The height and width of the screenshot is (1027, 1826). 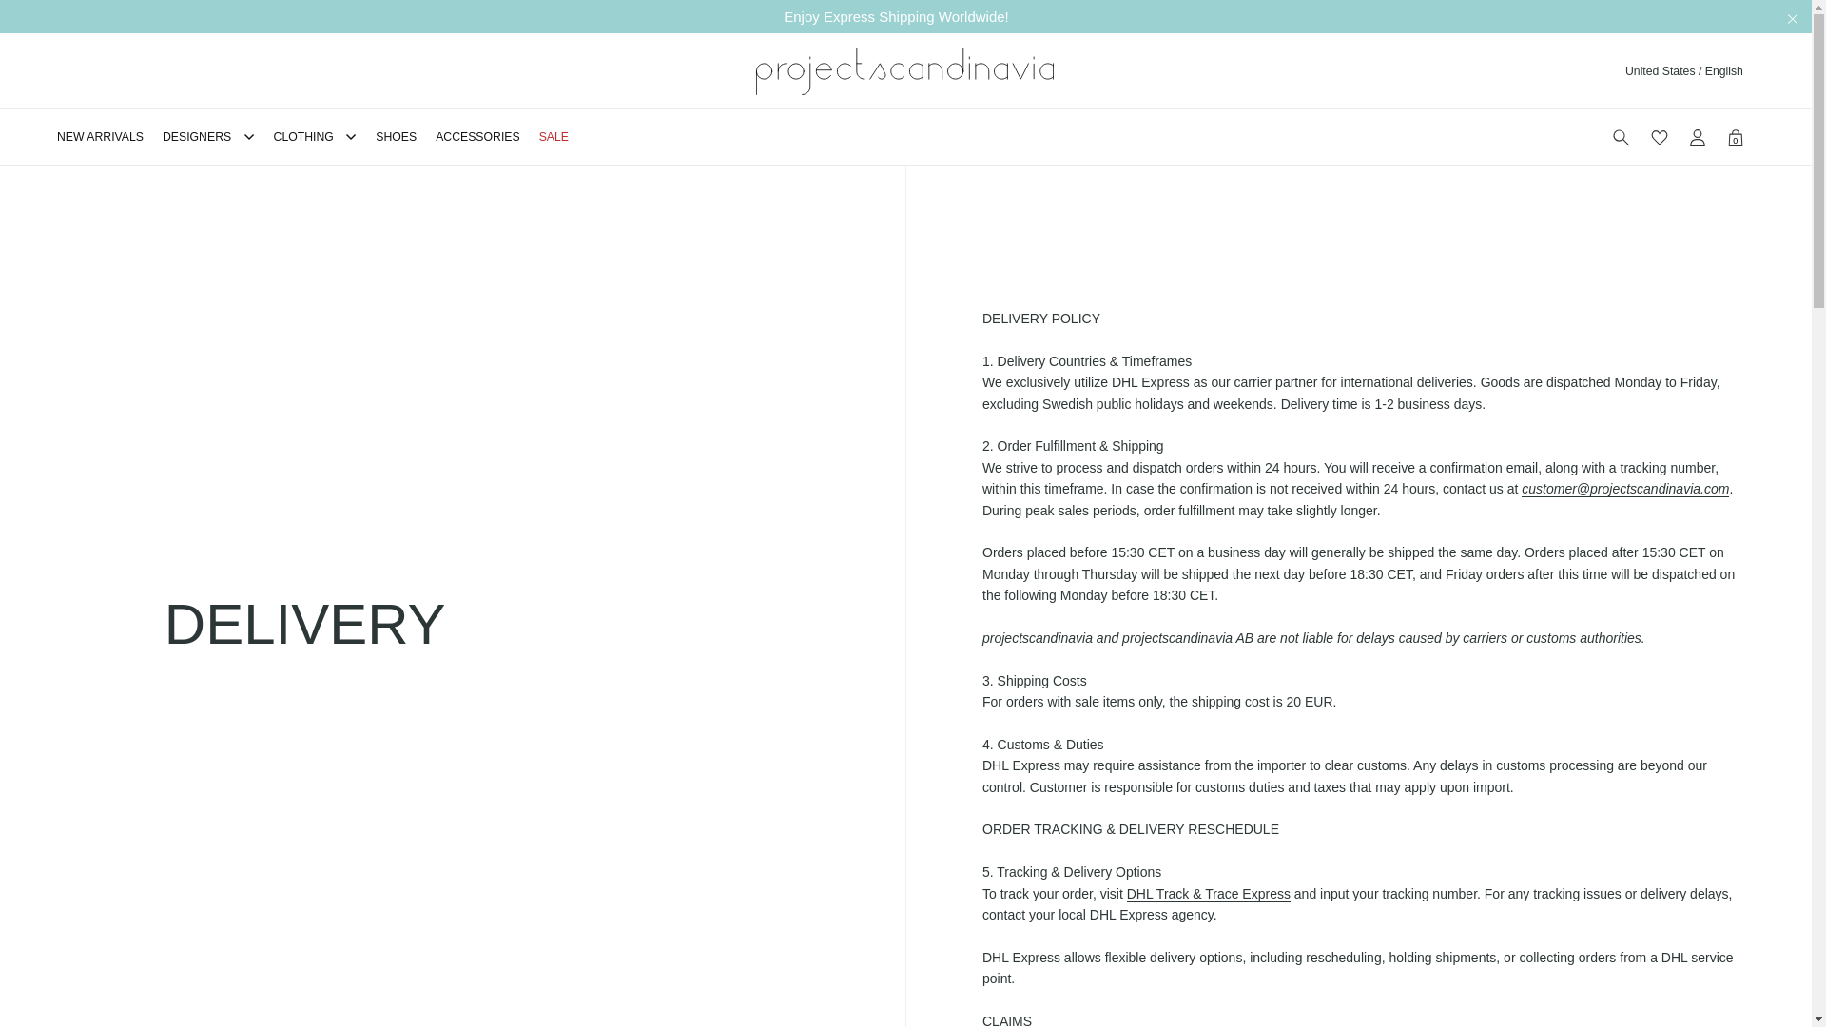 I want to click on NEW ARRIVALS, so click(x=108, y=137).